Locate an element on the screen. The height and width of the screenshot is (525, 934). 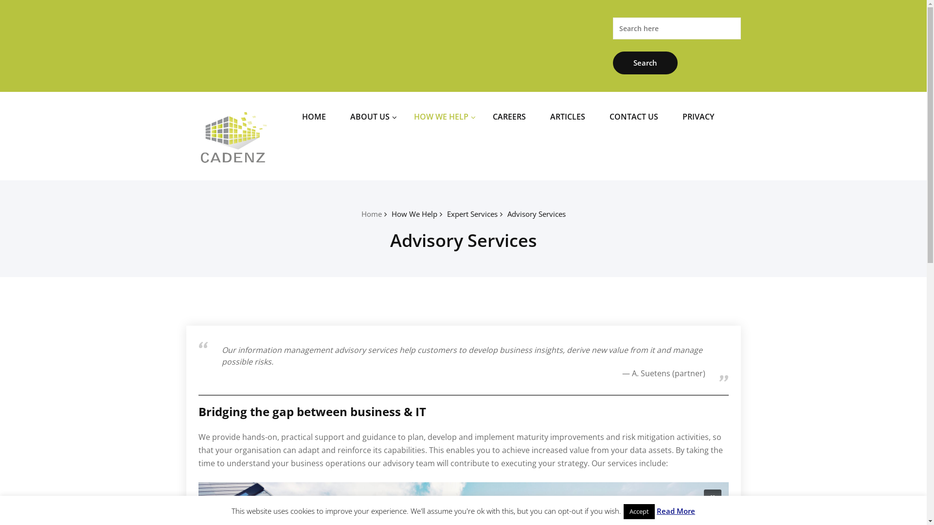
Advisory Services is located at coordinates (536, 214).